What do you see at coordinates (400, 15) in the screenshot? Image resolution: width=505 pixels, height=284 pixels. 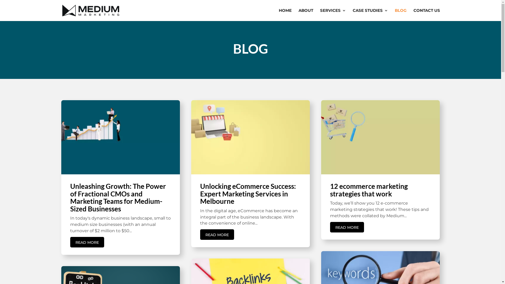 I see `BLOG` at bounding box center [400, 15].